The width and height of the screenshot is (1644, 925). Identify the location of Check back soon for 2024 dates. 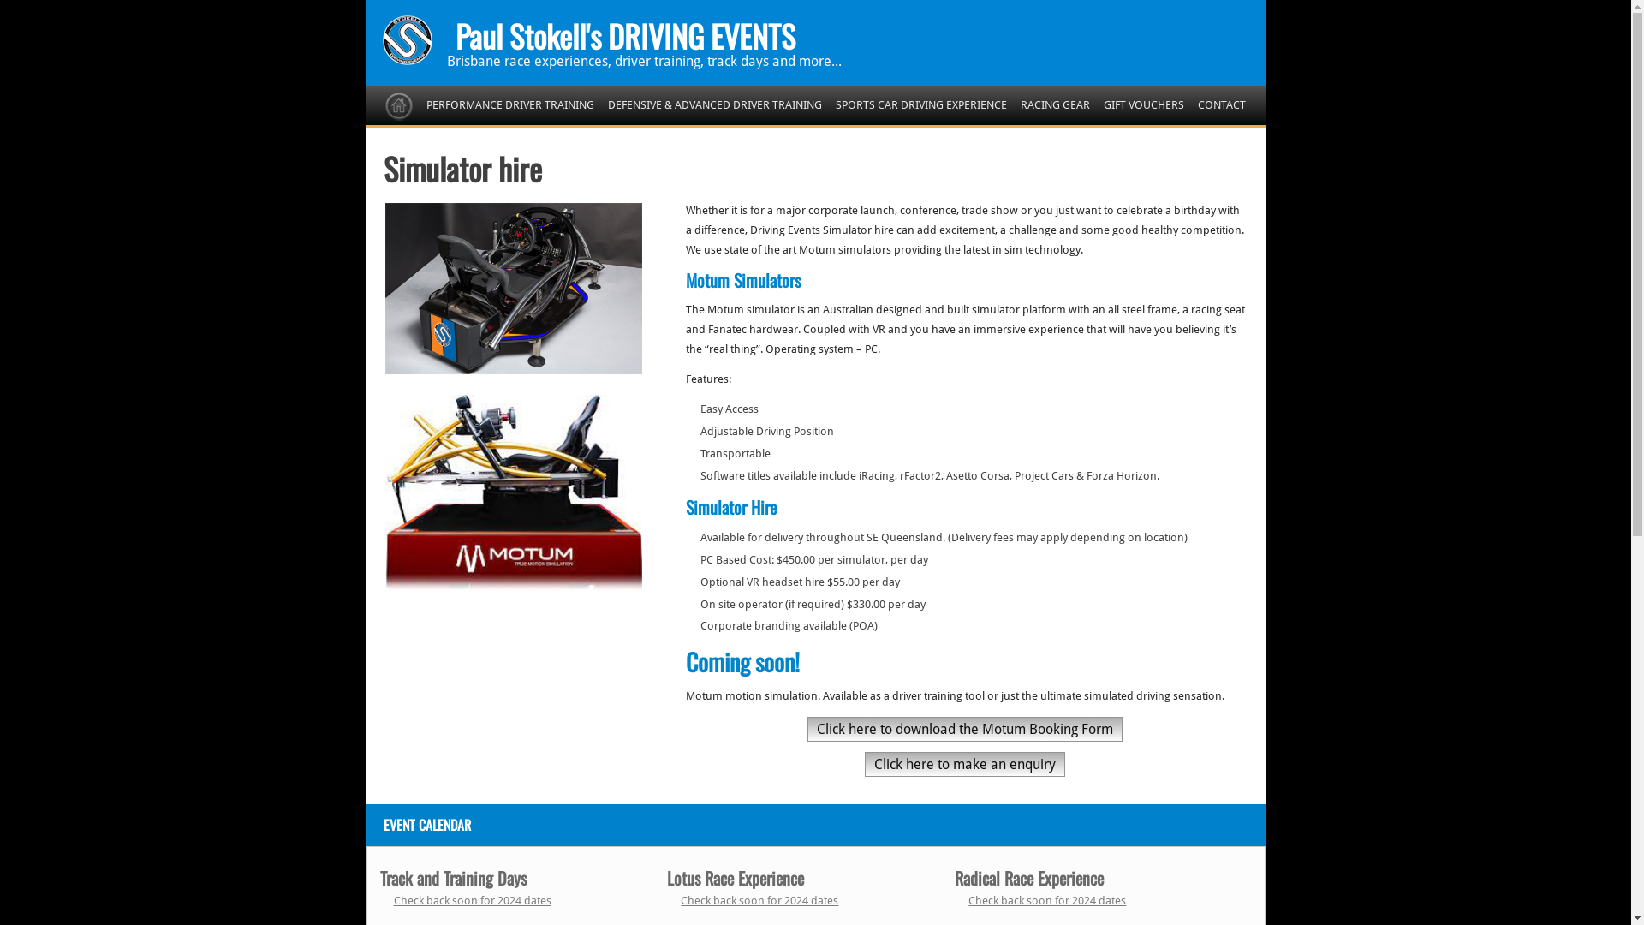
(1047, 901).